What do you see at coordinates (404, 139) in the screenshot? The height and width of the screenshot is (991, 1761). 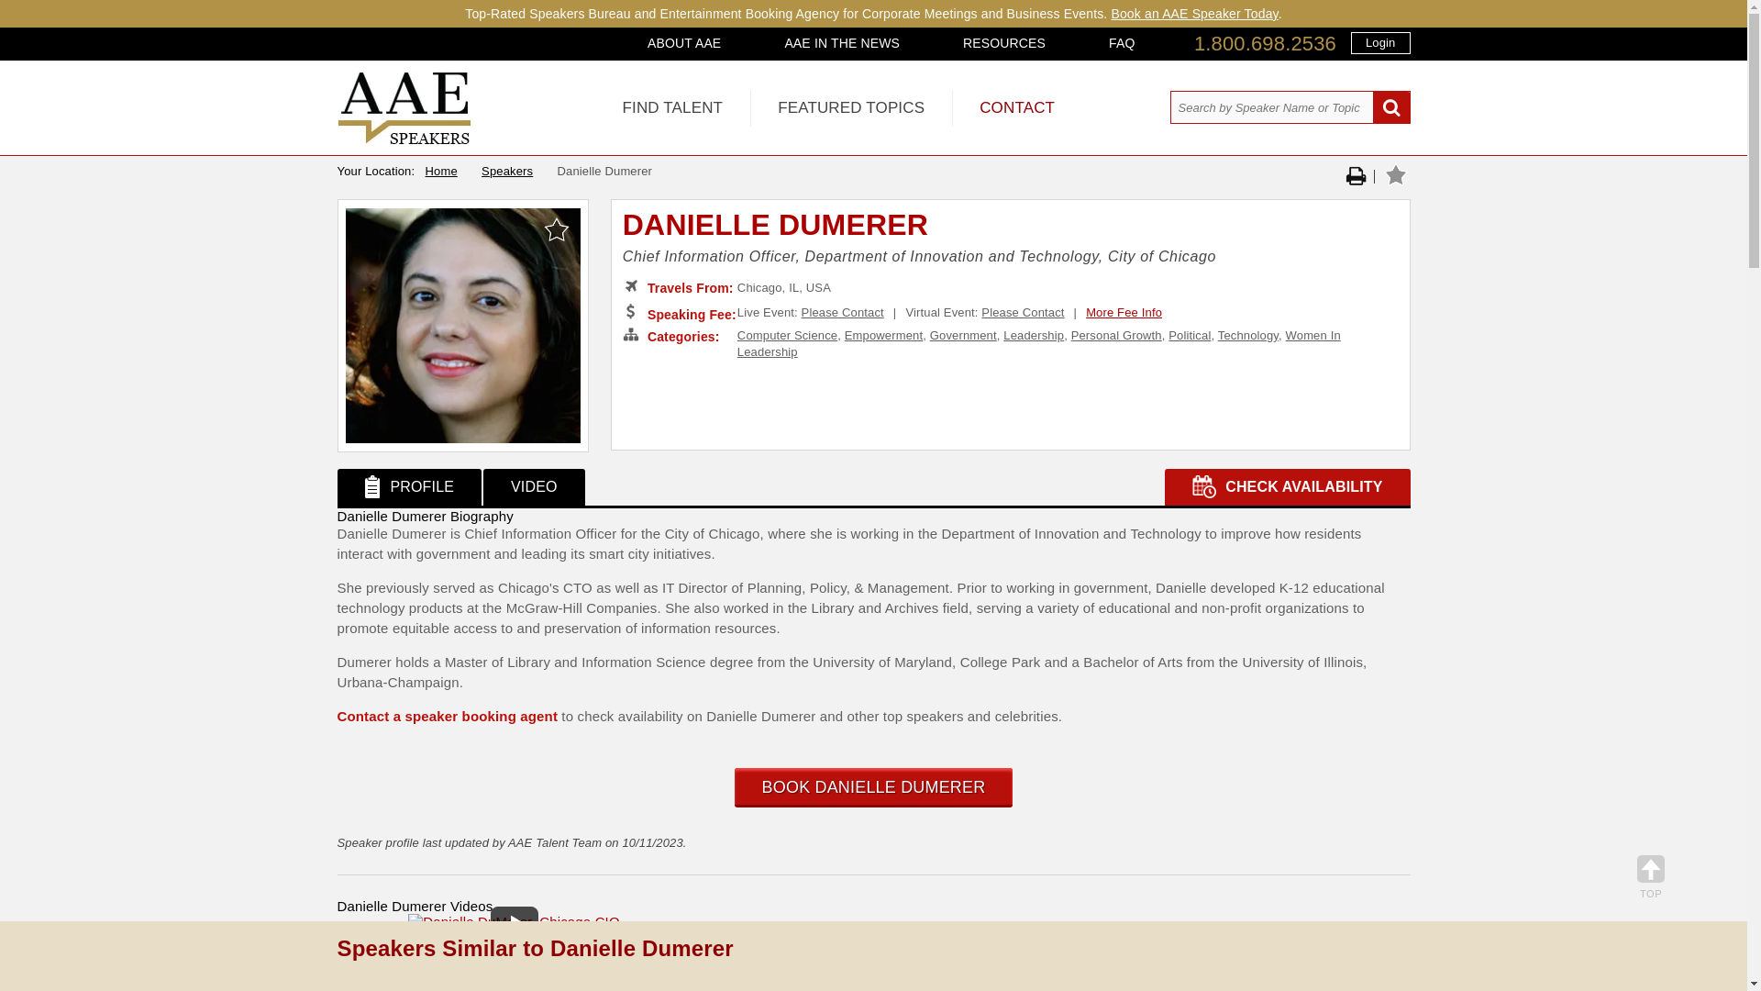 I see `All American Speakers Bureau and Celebrity Booking Agency` at bounding box center [404, 139].